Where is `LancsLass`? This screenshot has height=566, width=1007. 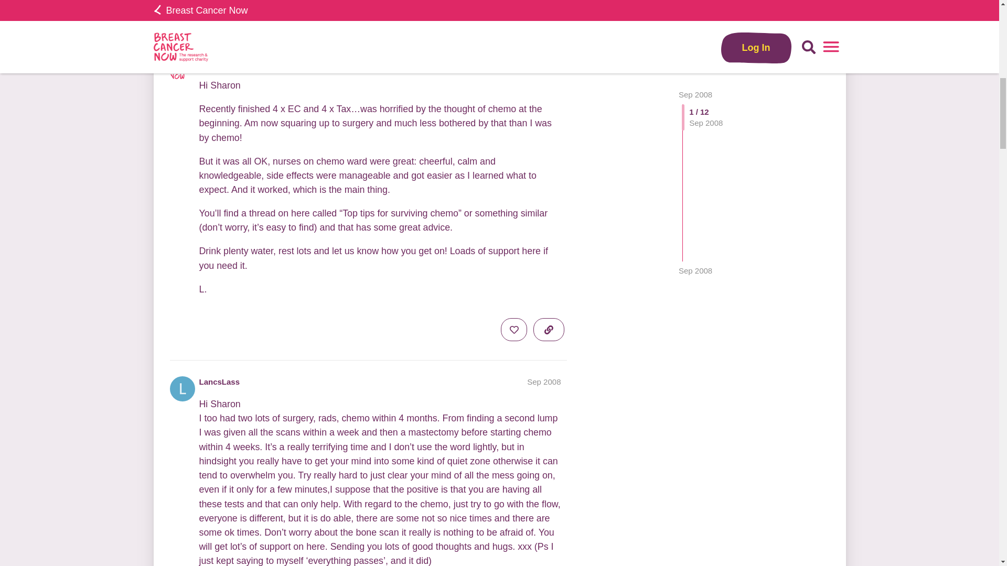 LancsLass is located at coordinates (220, 382).